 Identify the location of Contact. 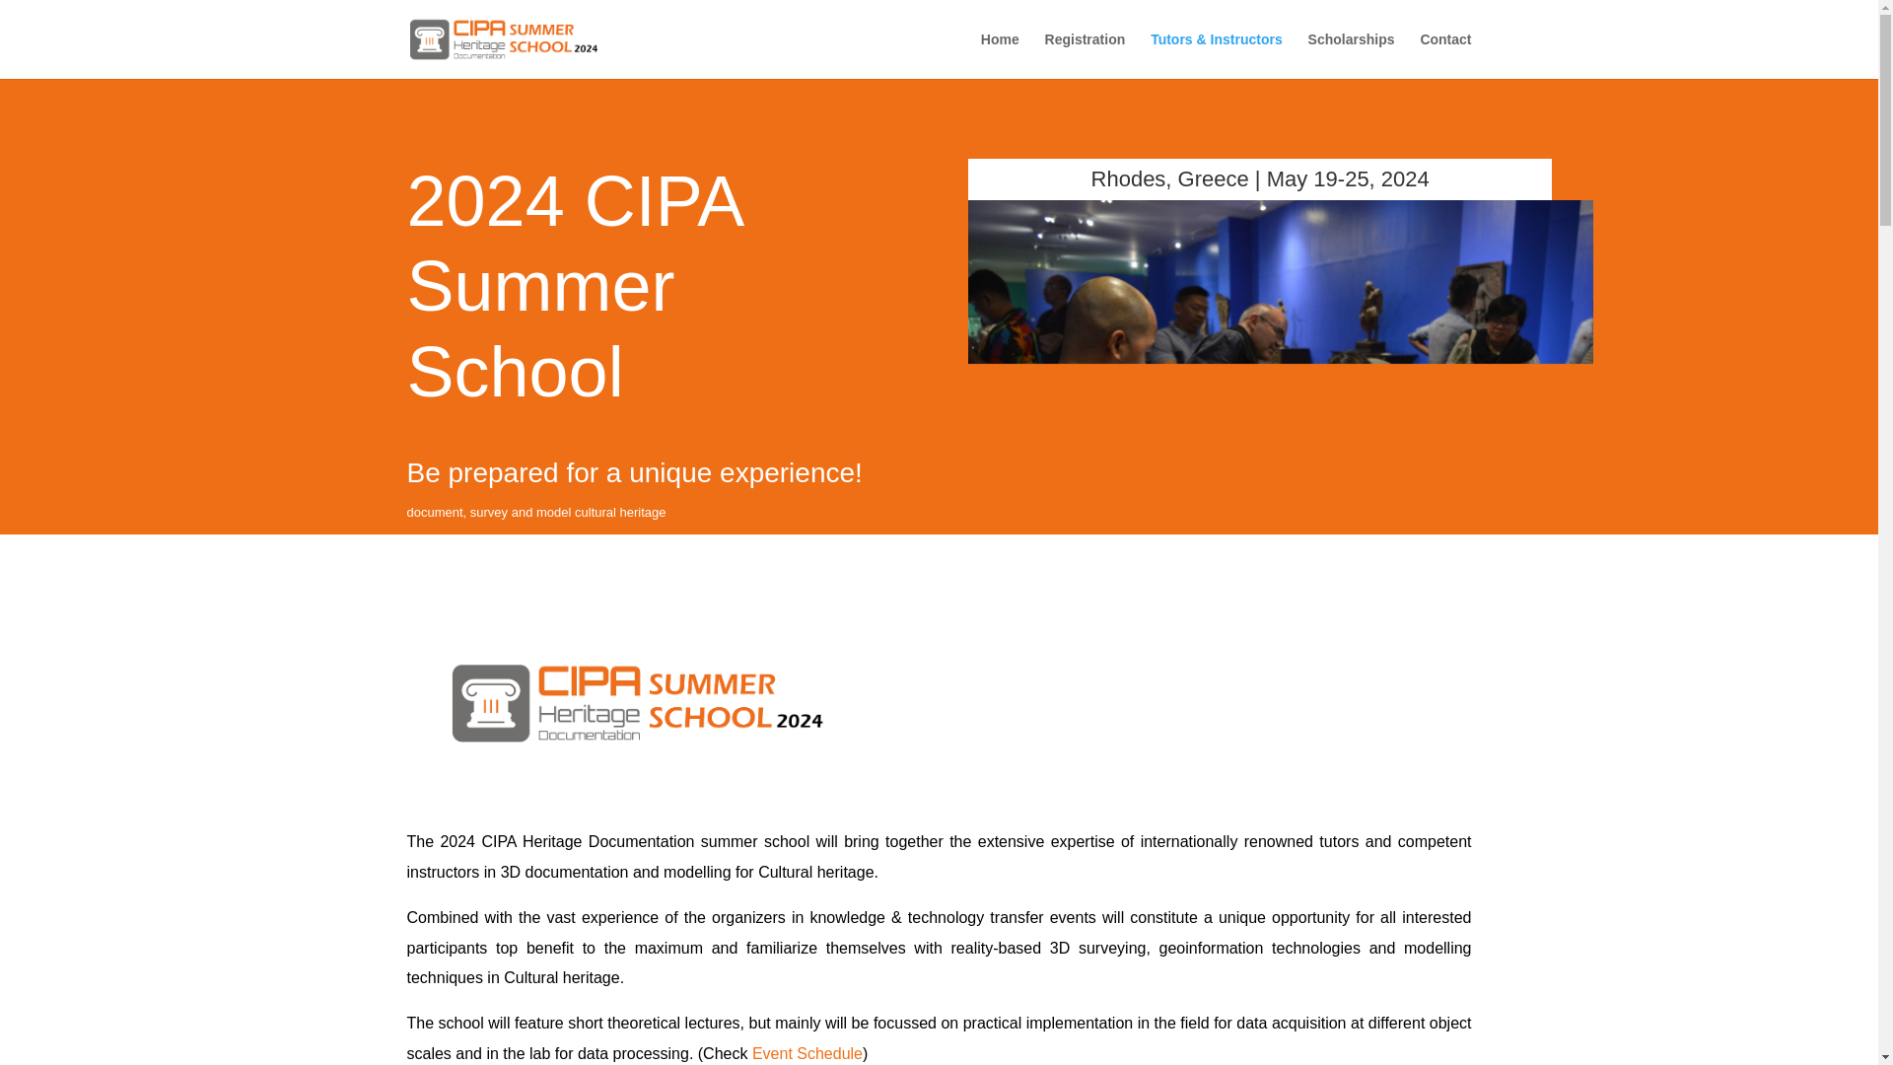
(1445, 55).